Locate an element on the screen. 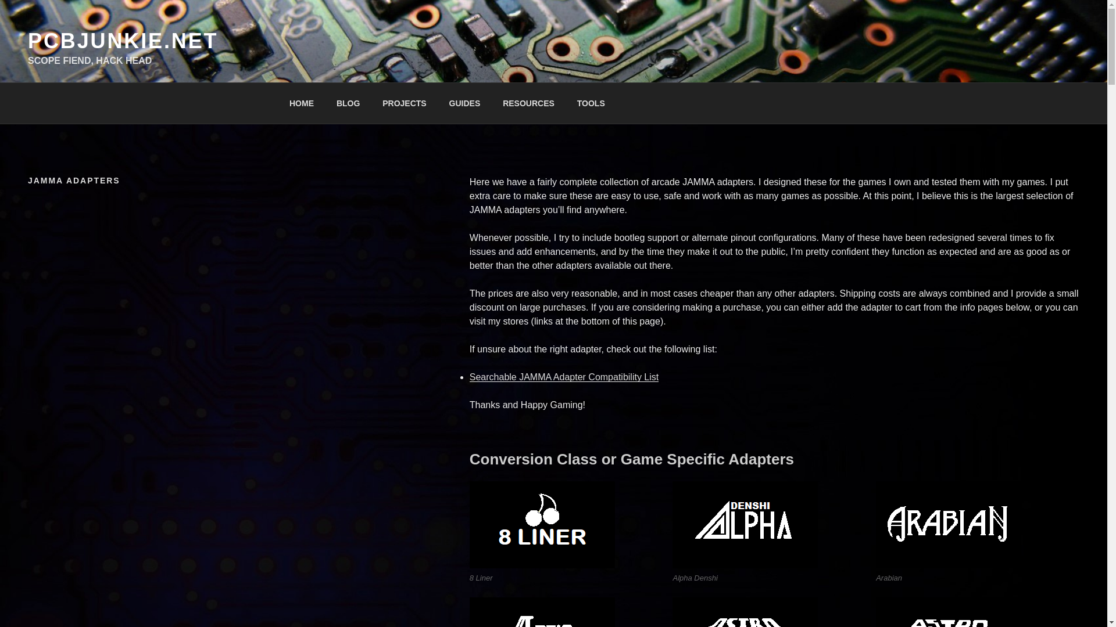  PCBJUNKIE.NET is located at coordinates (123, 41).